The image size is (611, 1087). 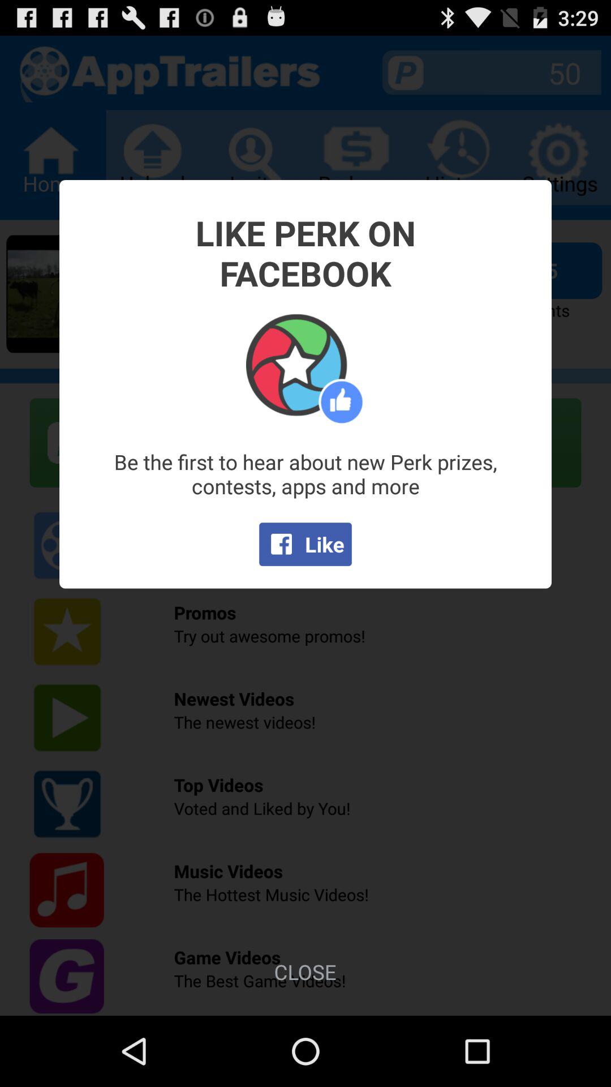 I want to click on click the item below the like, so click(x=305, y=972).